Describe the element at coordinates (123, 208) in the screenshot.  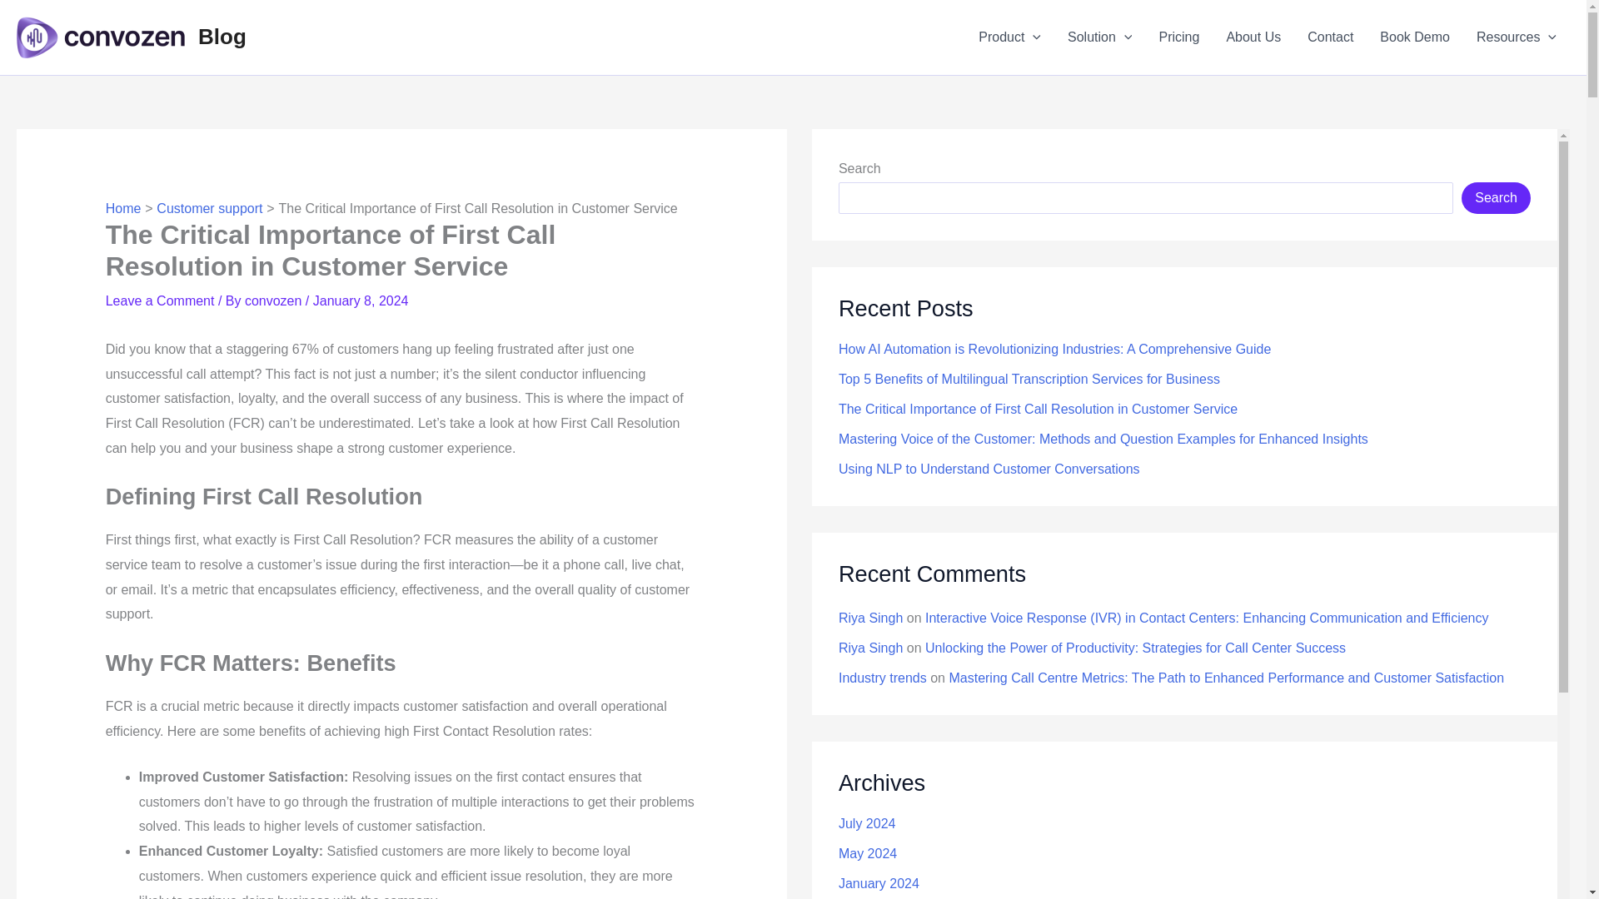
I see `Home` at that location.